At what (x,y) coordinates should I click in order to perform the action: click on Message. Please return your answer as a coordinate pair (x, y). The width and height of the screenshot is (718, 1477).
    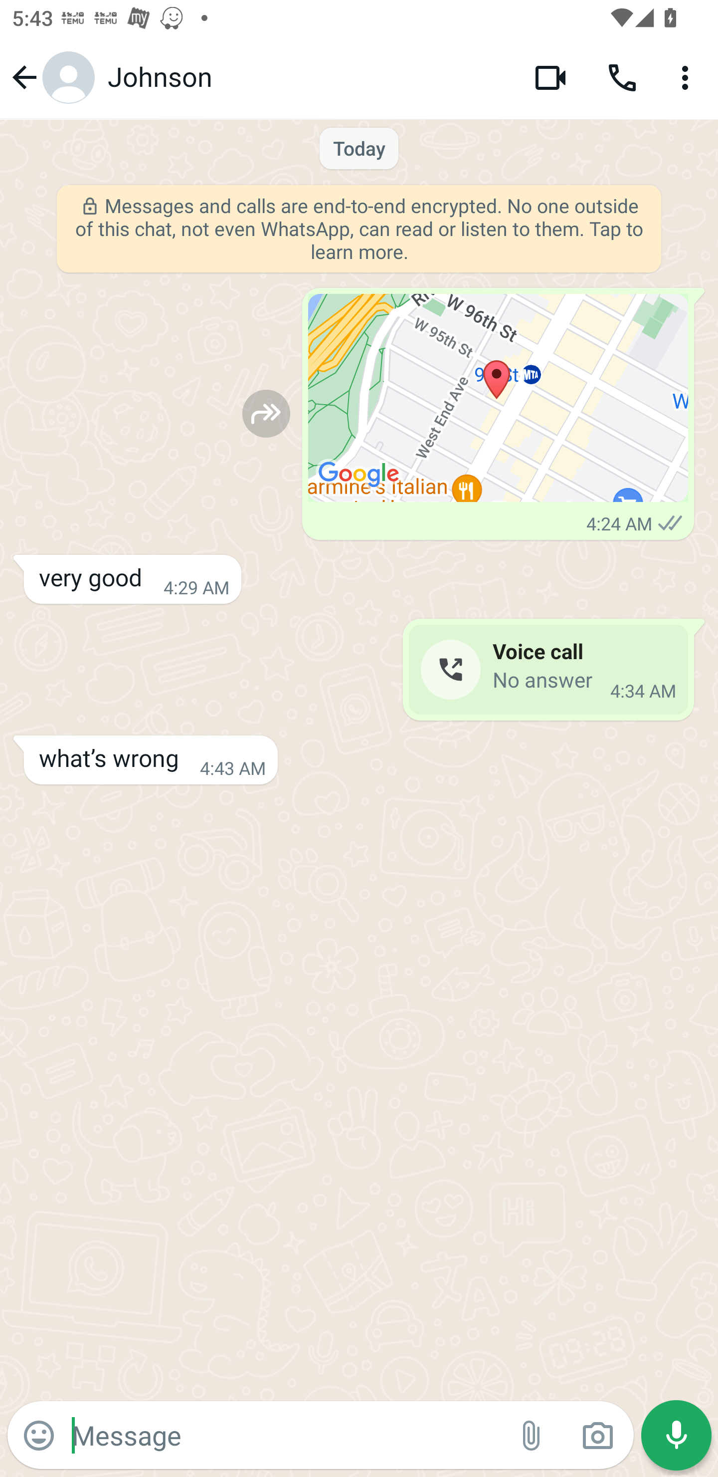
    Looking at the image, I should click on (285, 1435).